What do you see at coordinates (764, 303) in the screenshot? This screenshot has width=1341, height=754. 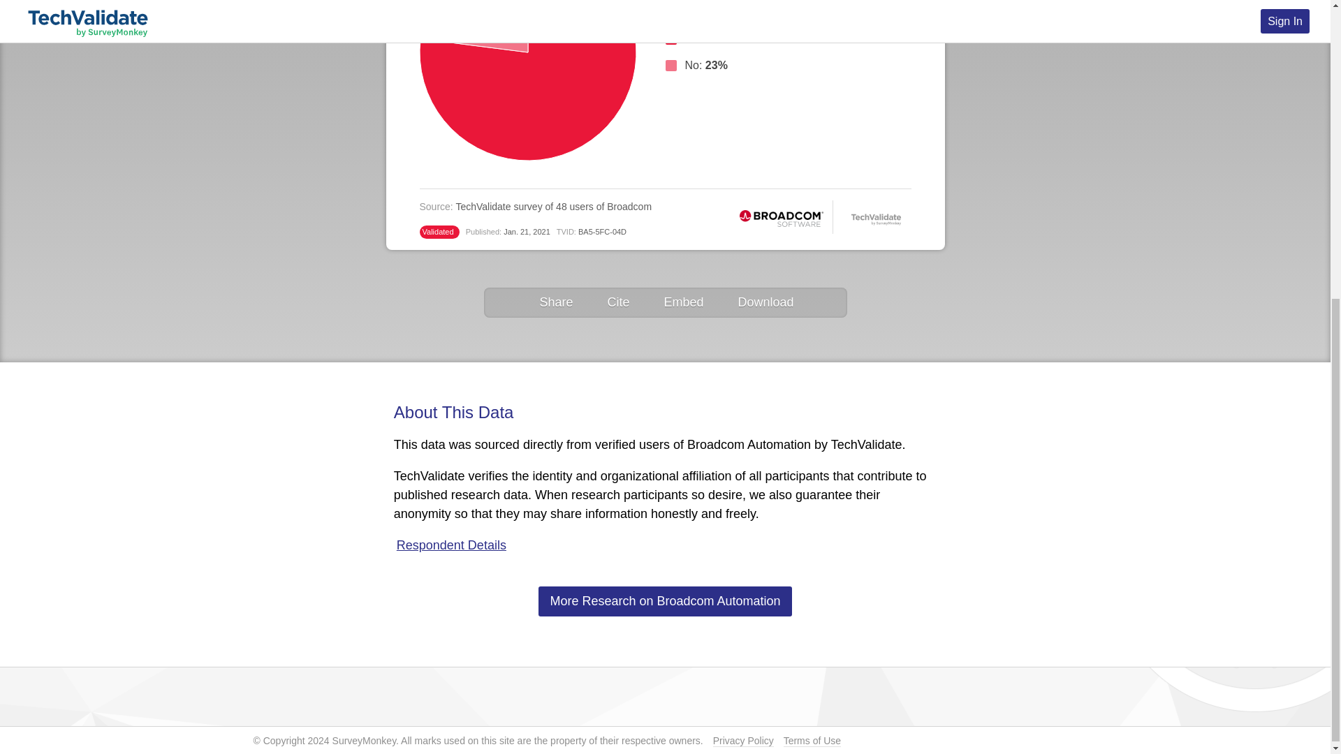 I see `Download` at bounding box center [764, 303].